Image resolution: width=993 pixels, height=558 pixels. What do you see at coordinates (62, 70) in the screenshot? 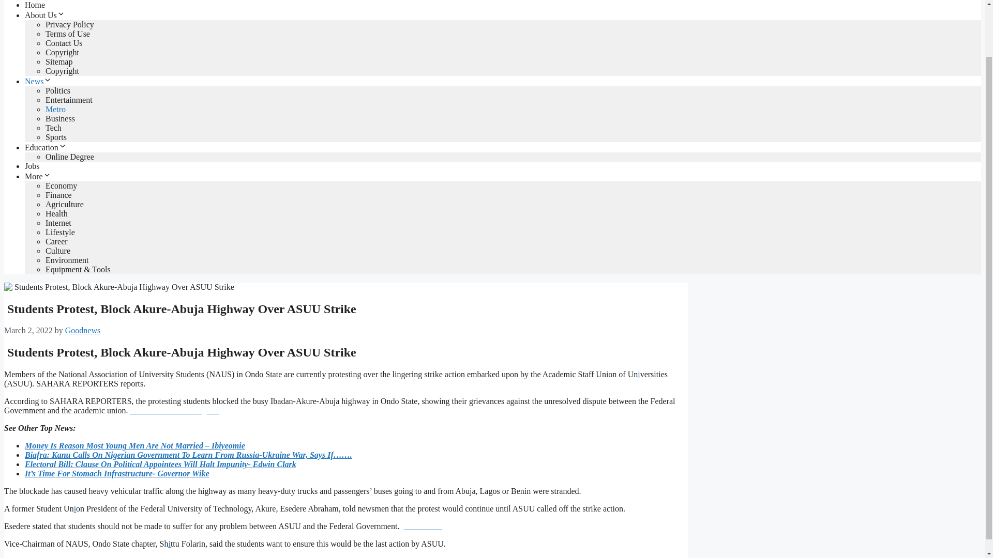
I see `Copyright` at bounding box center [62, 70].